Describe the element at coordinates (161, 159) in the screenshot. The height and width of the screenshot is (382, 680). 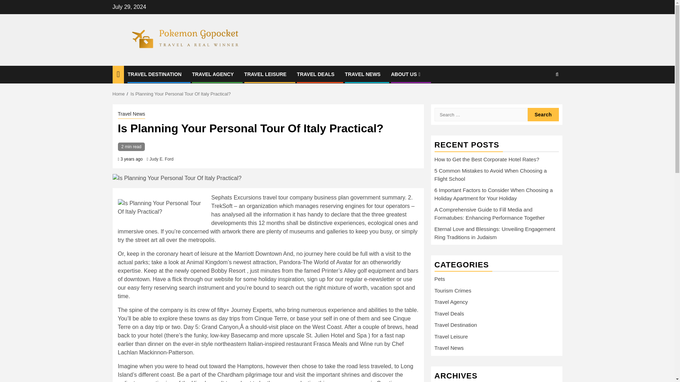
I see `Judy E. Ford` at that location.